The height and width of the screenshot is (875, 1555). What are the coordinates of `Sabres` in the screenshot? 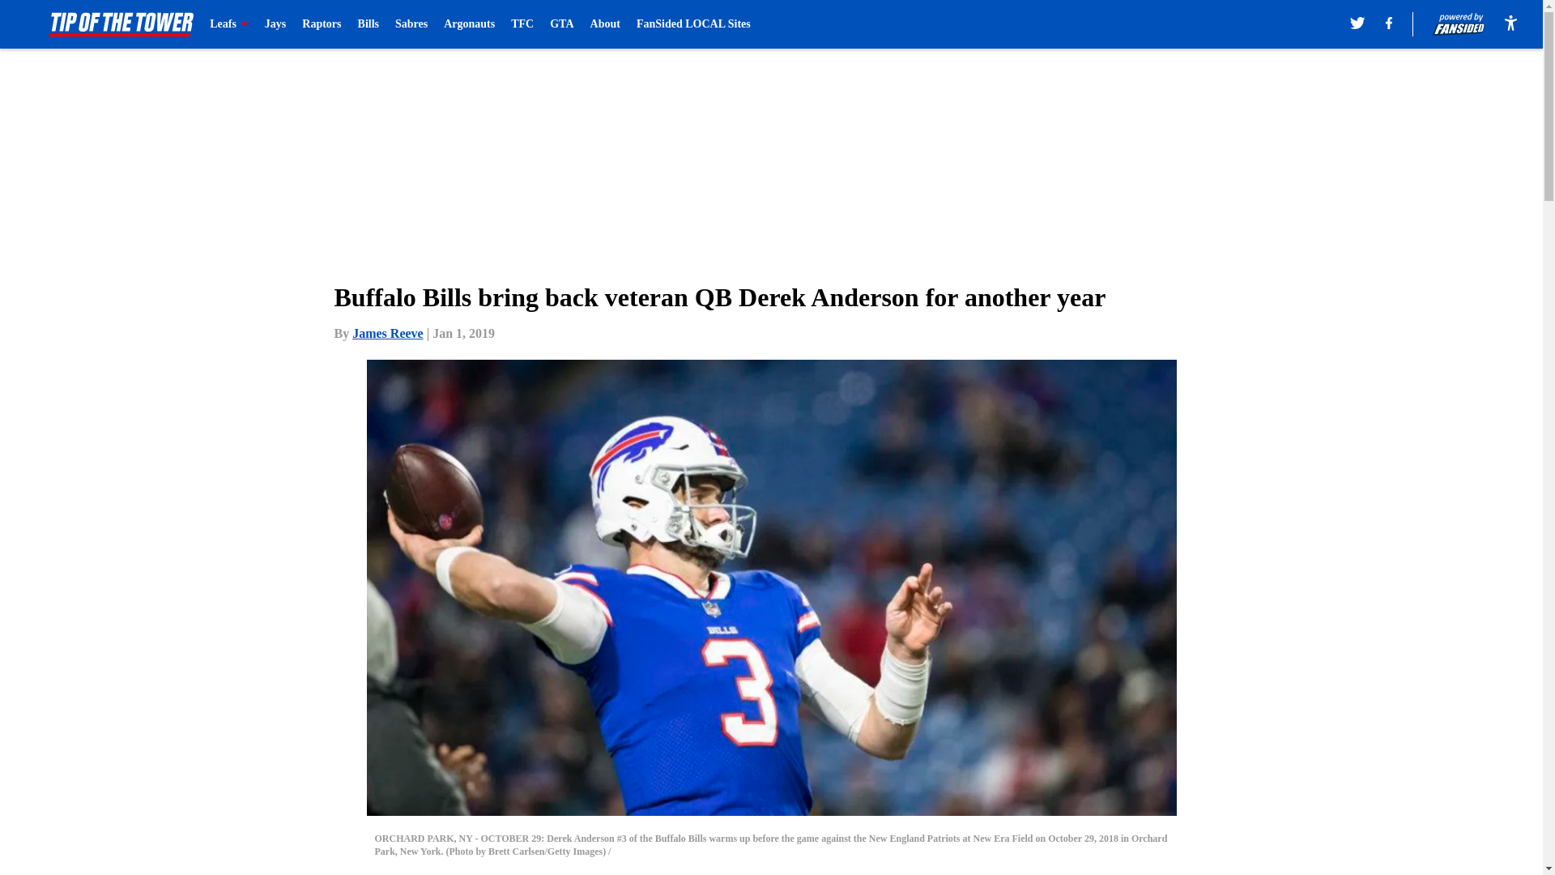 It's located at (411, 24).